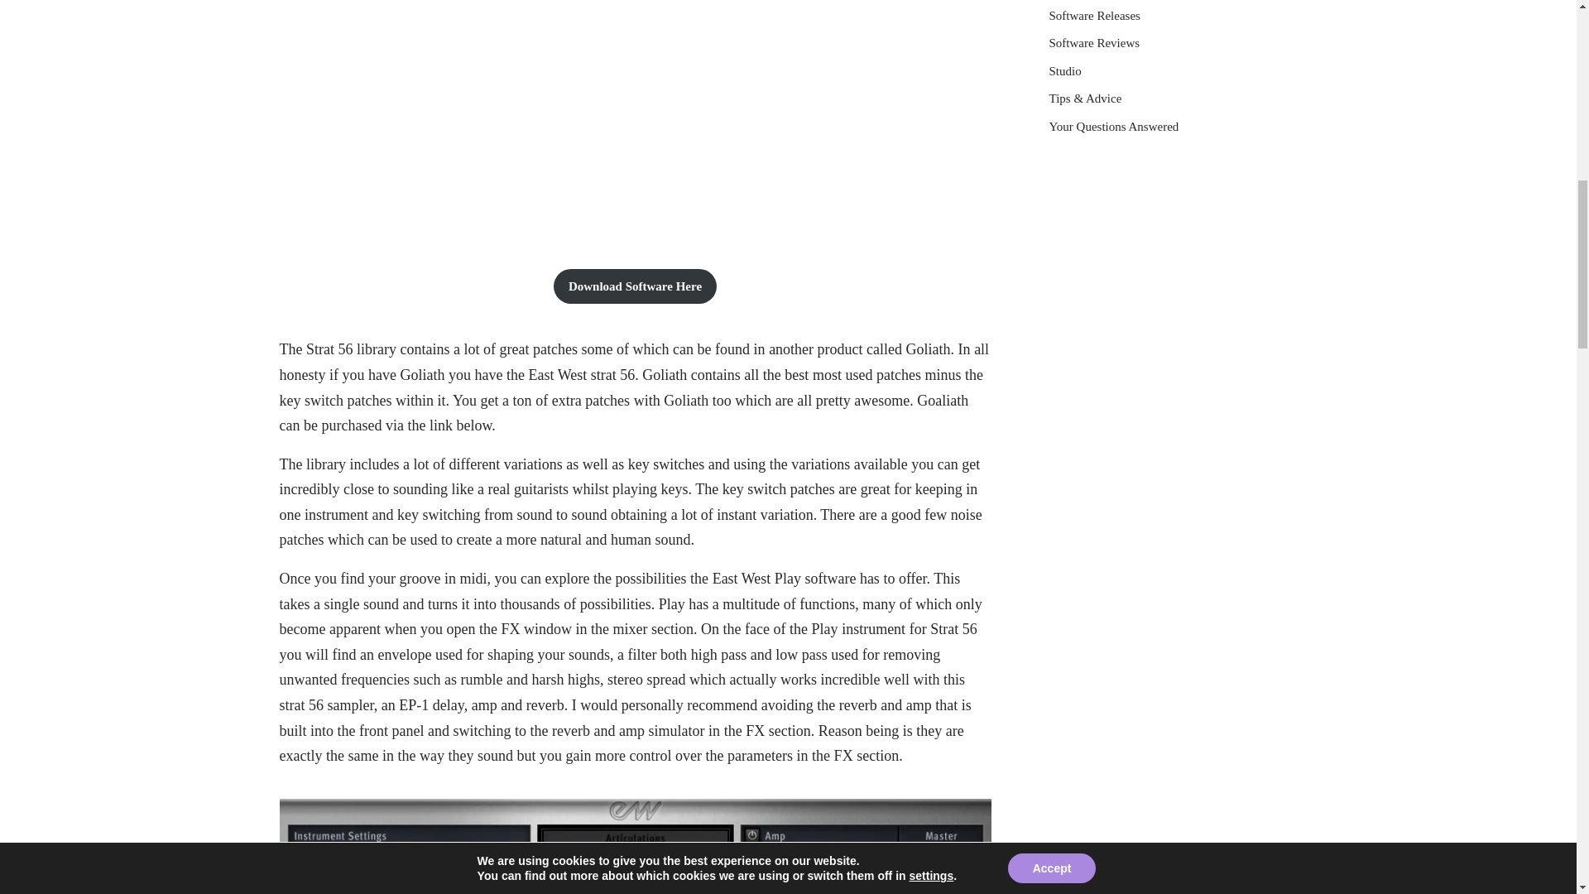 The width and height of the screenshot is (1589, 894). What do you see at coordinates (636, 846) in the screenshot?
I see `East-West-Strat-56-Play-6t` at bounding box center [636, 846].